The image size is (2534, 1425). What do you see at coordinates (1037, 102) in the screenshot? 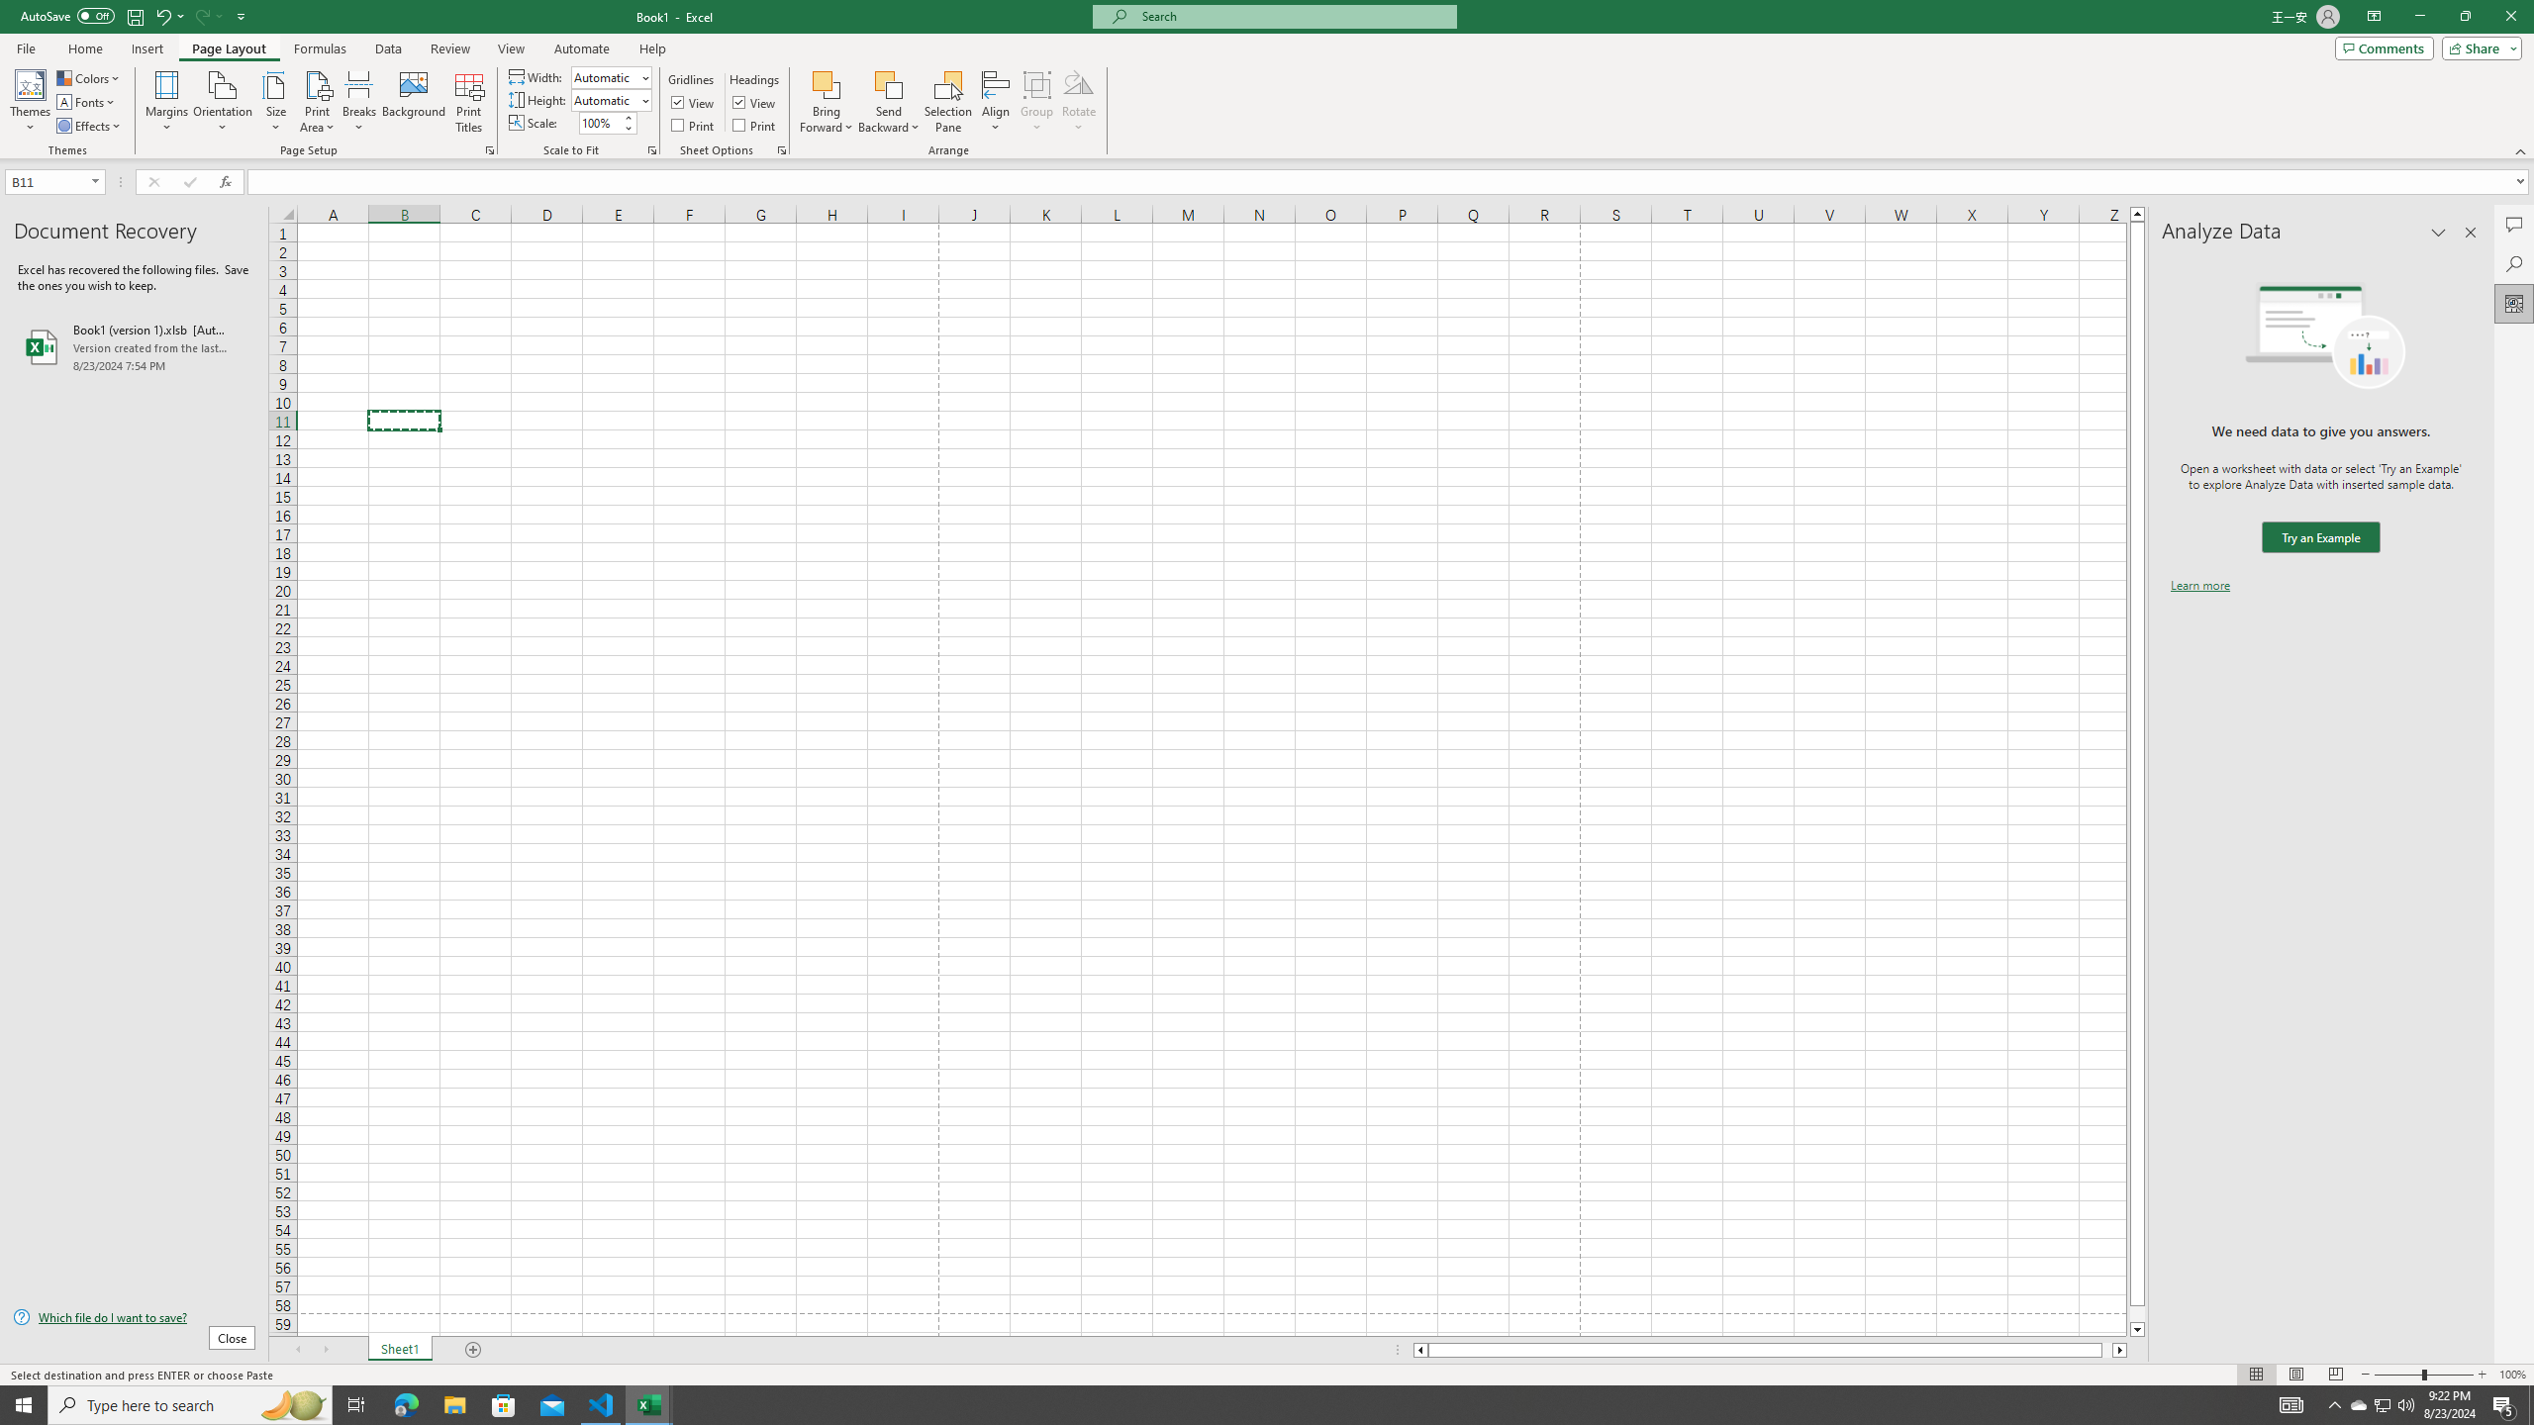
I see `Group` at bounding box center [1037, 102].